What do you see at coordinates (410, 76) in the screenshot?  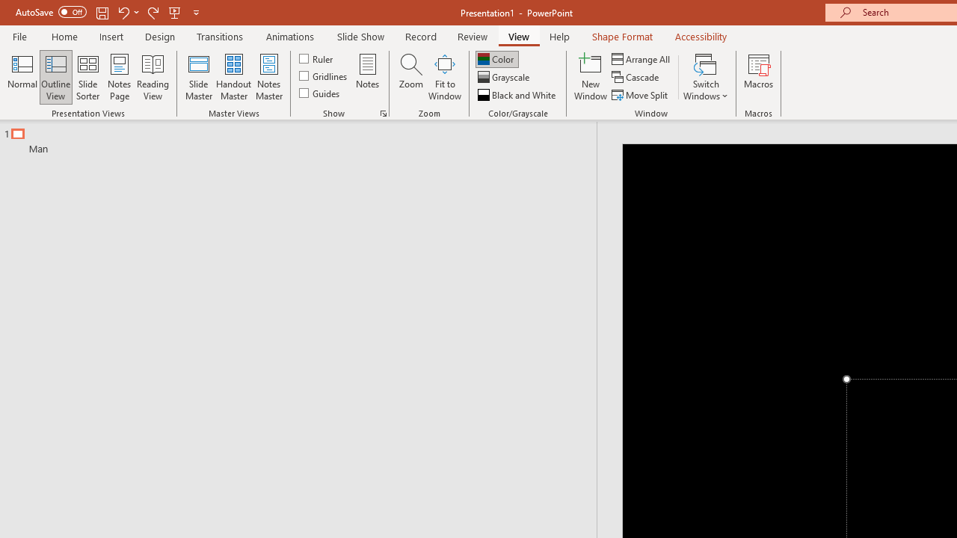 I see `Zoom...` at bounding box center [410, 76].